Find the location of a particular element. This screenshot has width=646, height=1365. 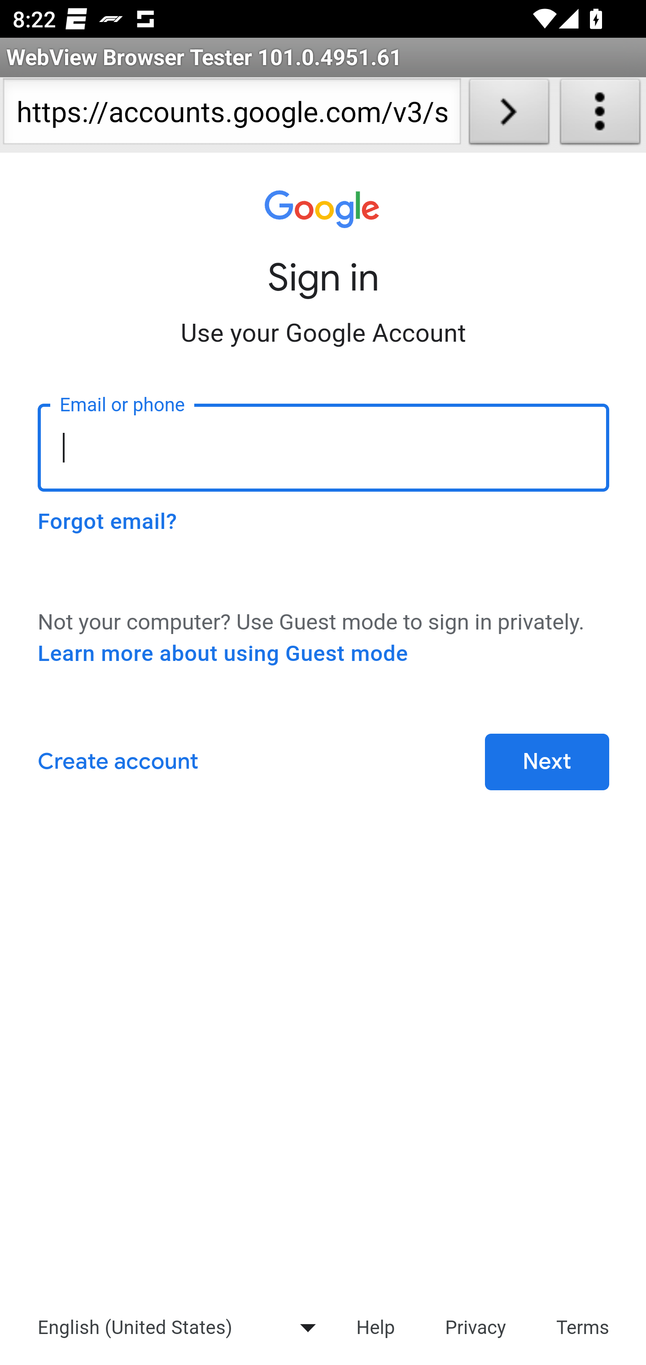

About WebView is located at coordinates (600, 115).